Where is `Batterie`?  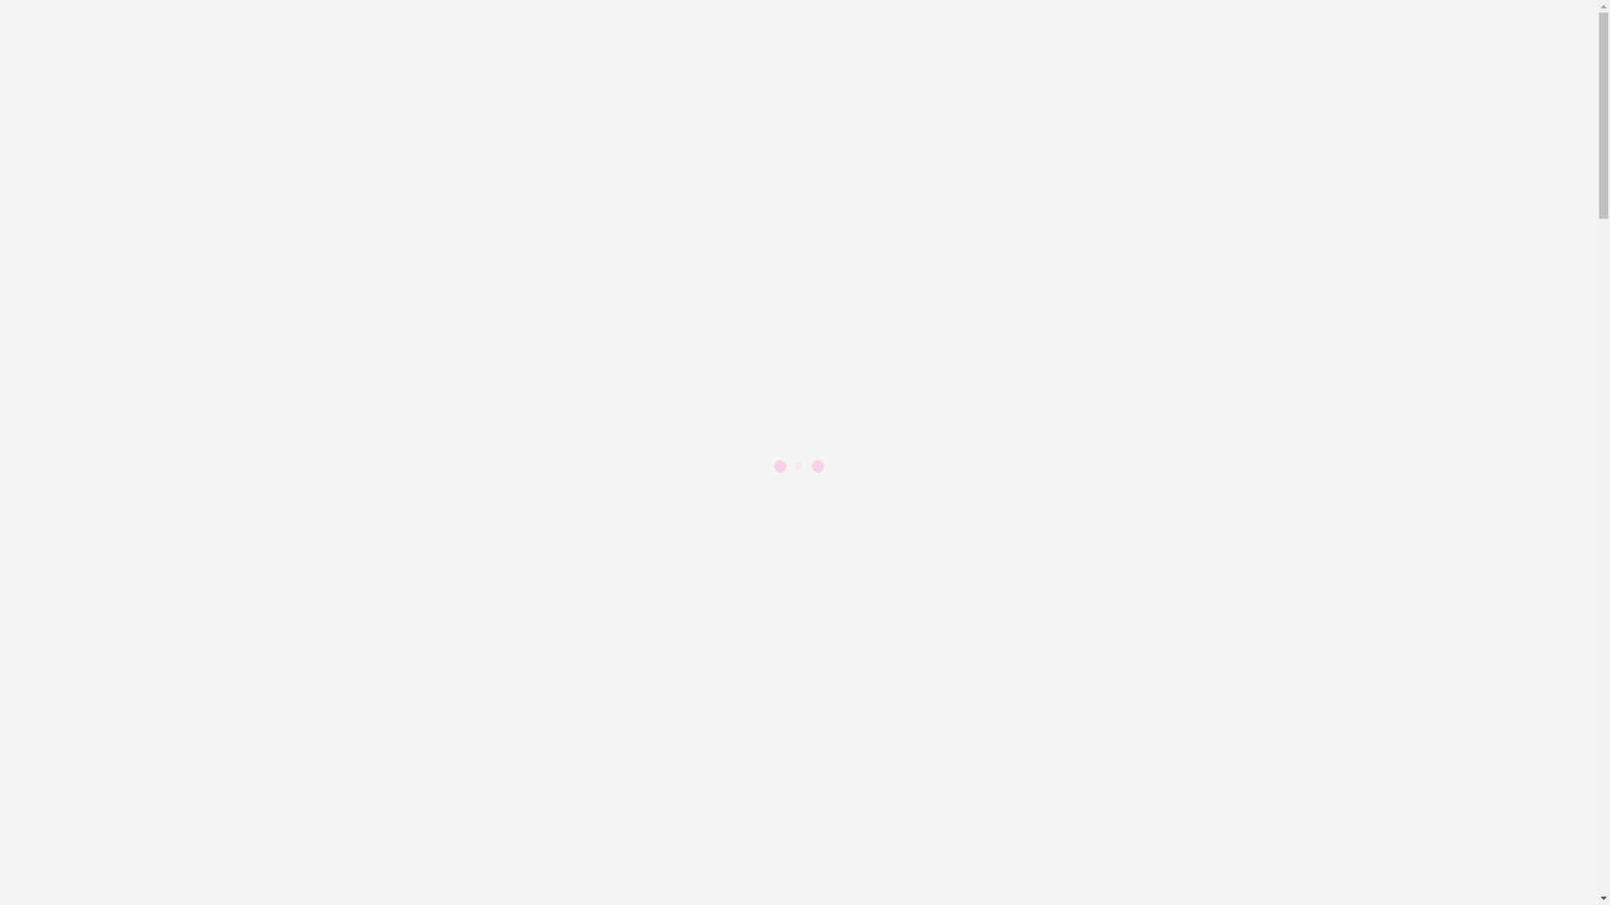 Batterie is located at coordinates (129, 540).